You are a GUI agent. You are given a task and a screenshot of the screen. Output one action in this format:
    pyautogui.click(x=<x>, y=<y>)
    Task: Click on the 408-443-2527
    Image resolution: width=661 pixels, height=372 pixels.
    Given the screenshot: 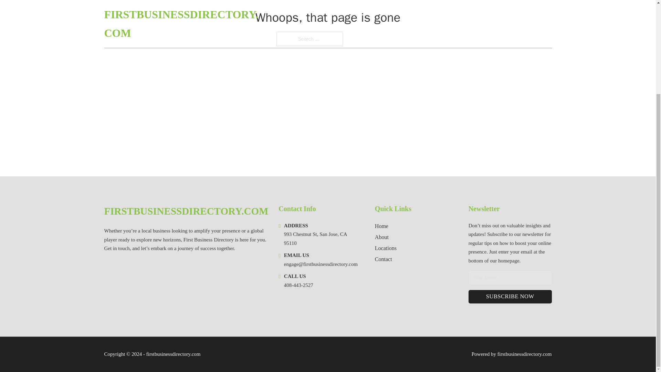 What is the action you would take?
    pyautogui.click(x=299, y=285)
    